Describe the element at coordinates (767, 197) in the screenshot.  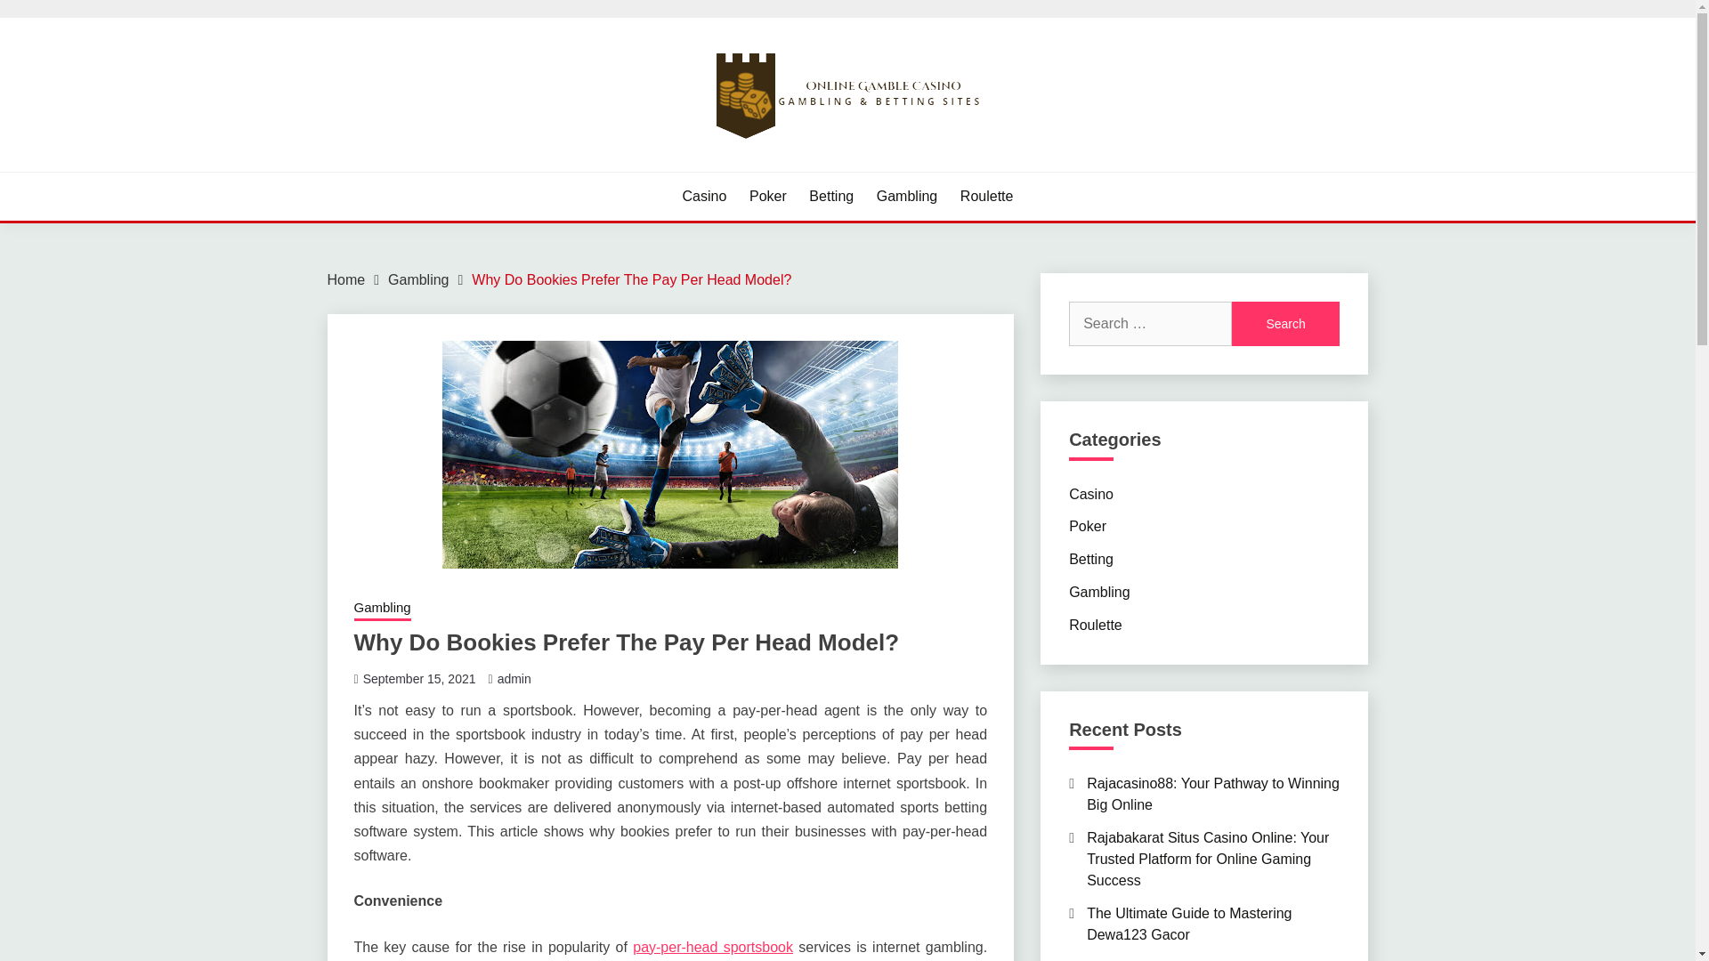
I see `Poker` at that location.